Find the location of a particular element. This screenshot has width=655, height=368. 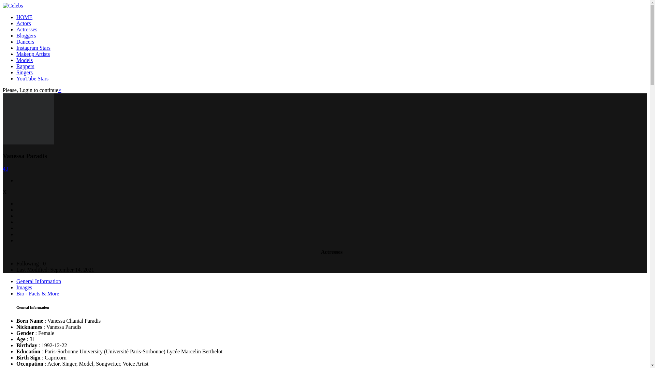

YouTube Stars is located at coordinates (32, 78).